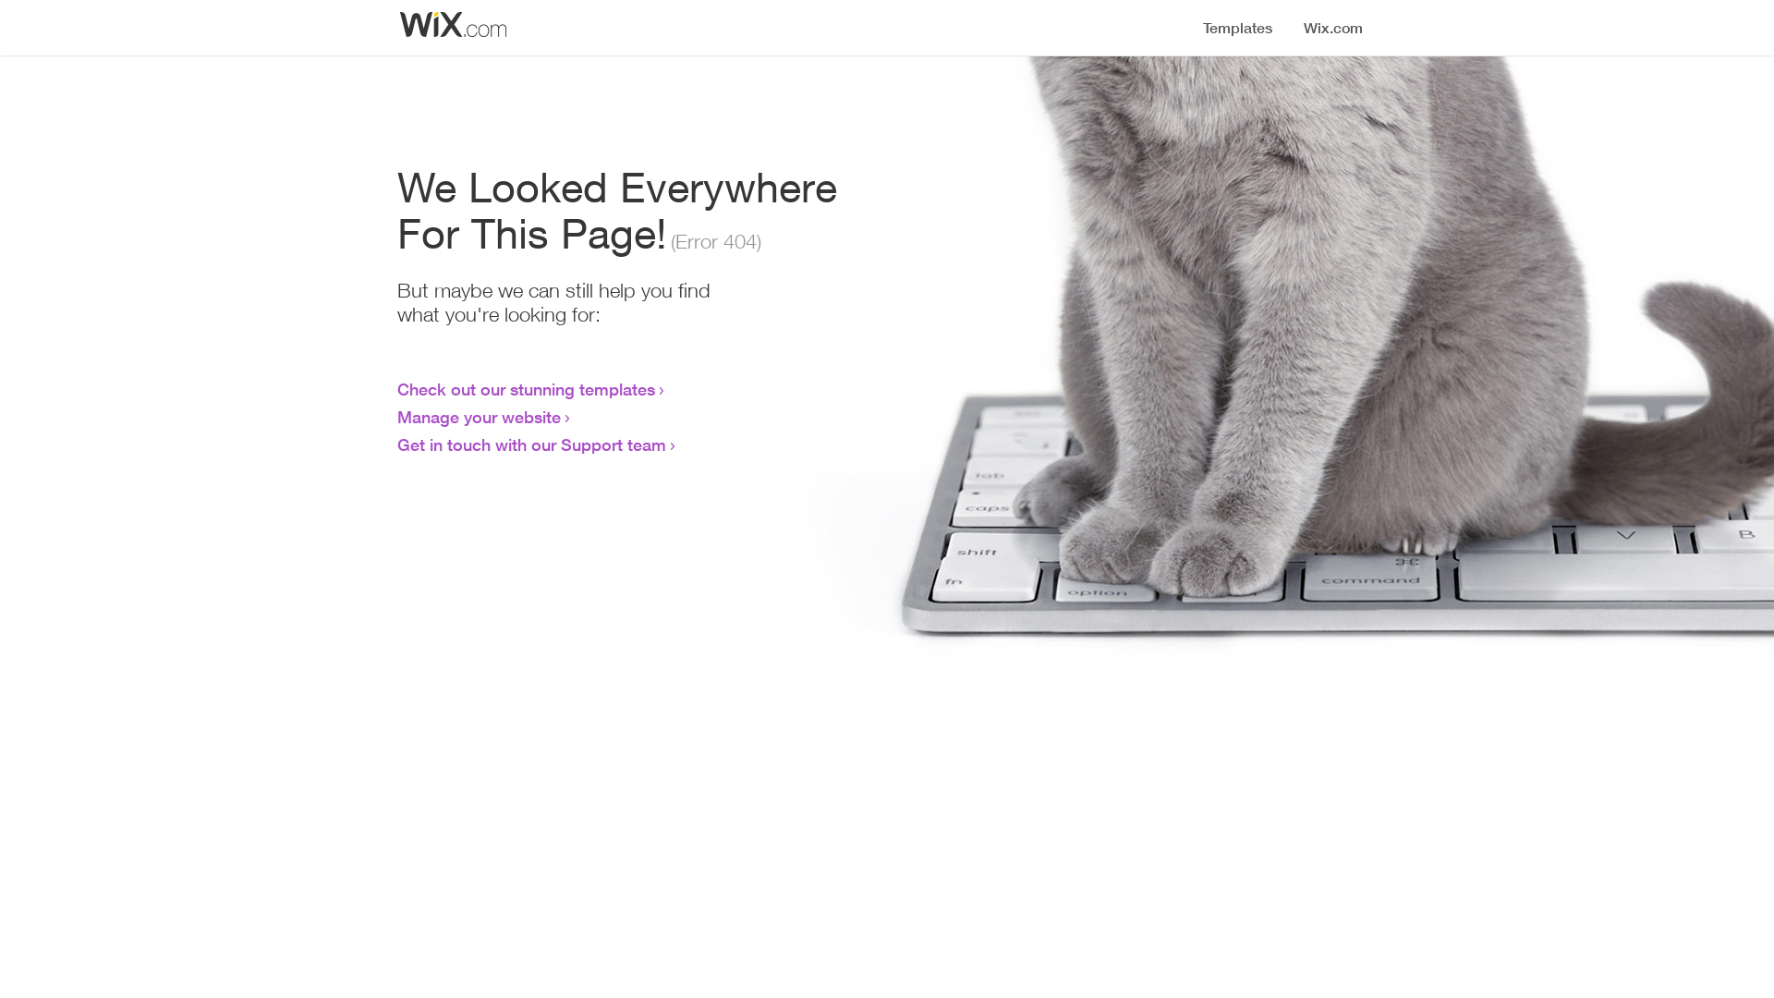 This screenshot has height=998, width=1774. I want to click on Manage your website, so click(479, 417).